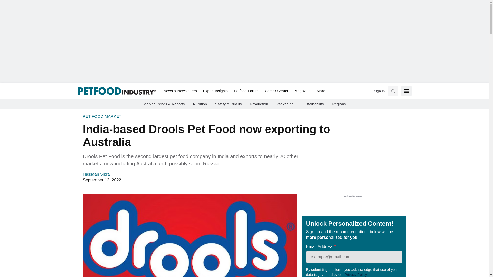  What do you see at coordinates (200, 104) in the screenshot?
I see `Nutrition` at bounding box center [200, 104].